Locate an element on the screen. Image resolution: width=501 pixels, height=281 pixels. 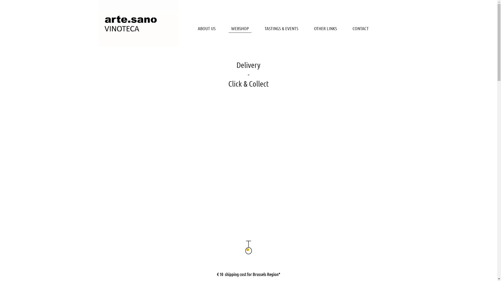
WEBSHOP is located at coordinates (240, 28).